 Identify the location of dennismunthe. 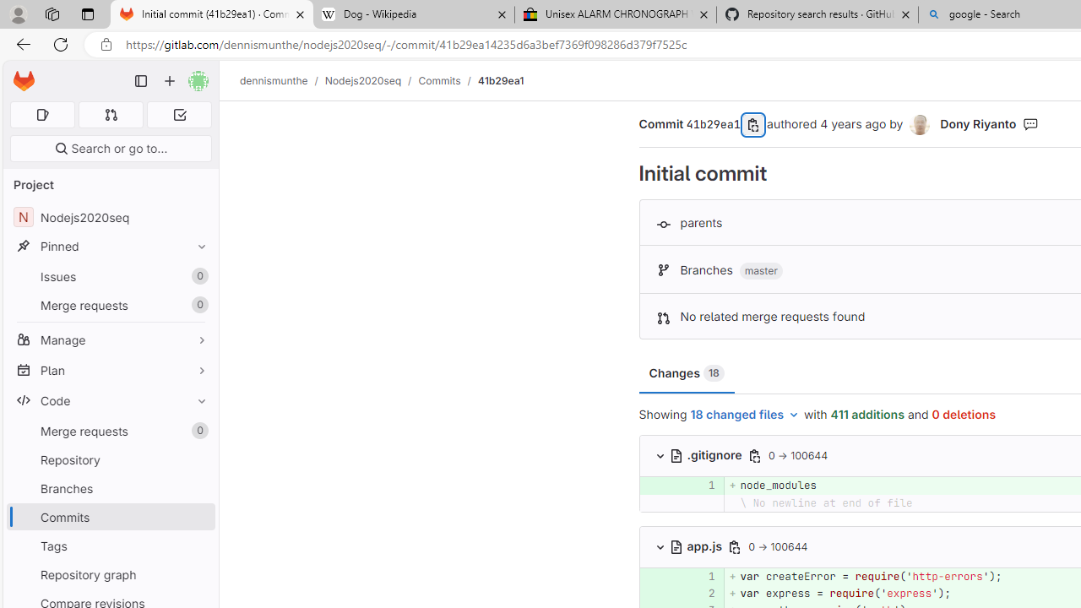
(274, 80).